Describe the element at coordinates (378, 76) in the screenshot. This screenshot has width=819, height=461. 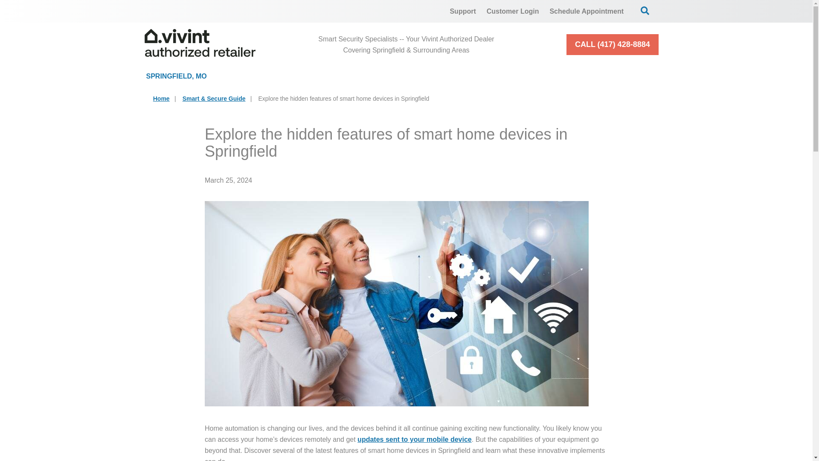
I see `Cameras` at that location.